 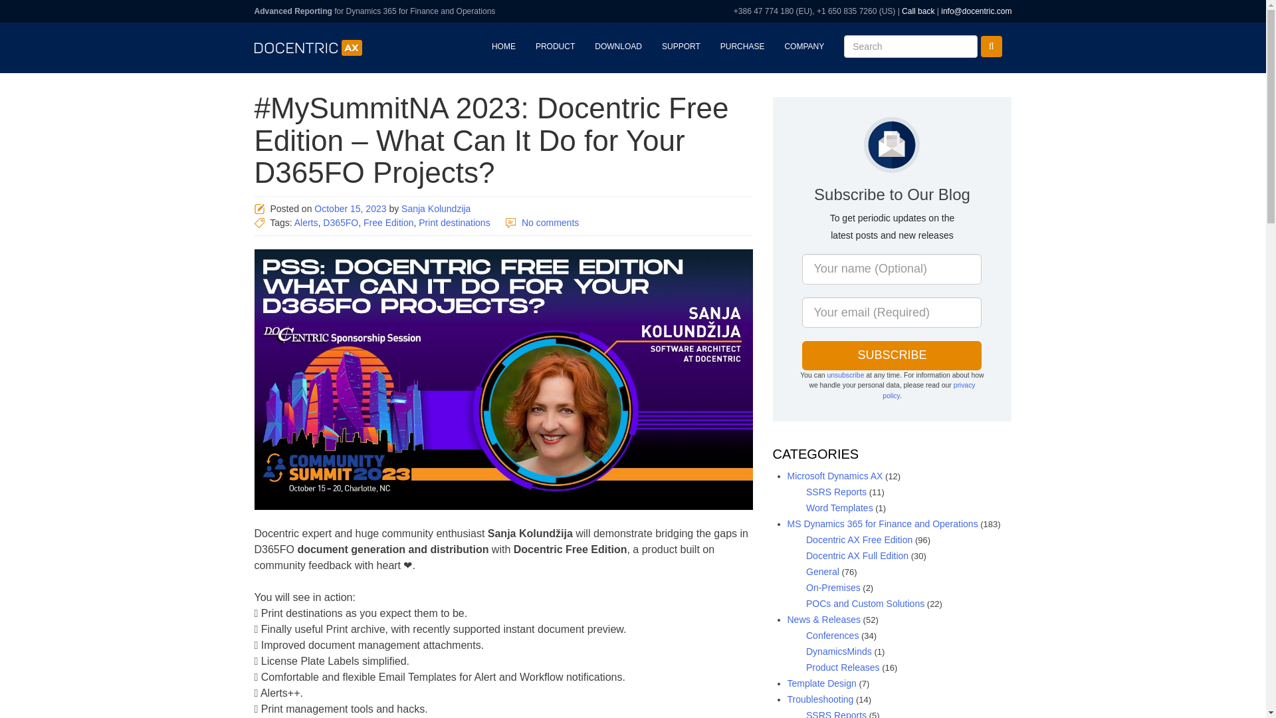 I want to click on Subscribe, so click(x=892, y=356).